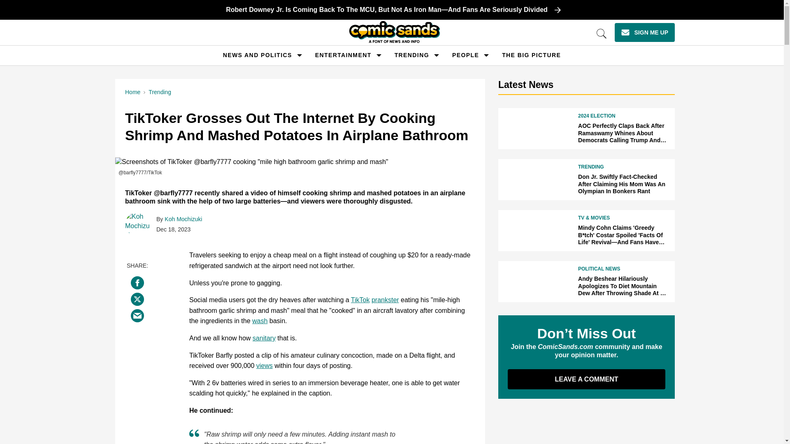 The width and height of the screenshot is (790, 444). I want to click on SIGN ME UP, so click(644, 32).